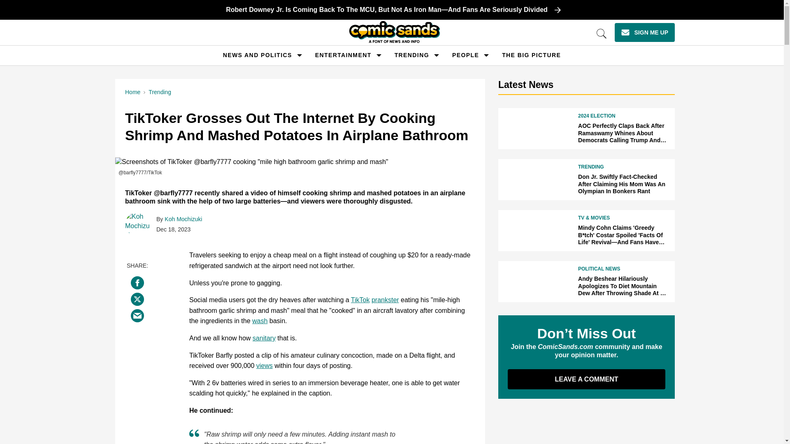 The width and height of the screenshot is (790, 444). I want to click on SIGN ME UP, so click(644, 32).